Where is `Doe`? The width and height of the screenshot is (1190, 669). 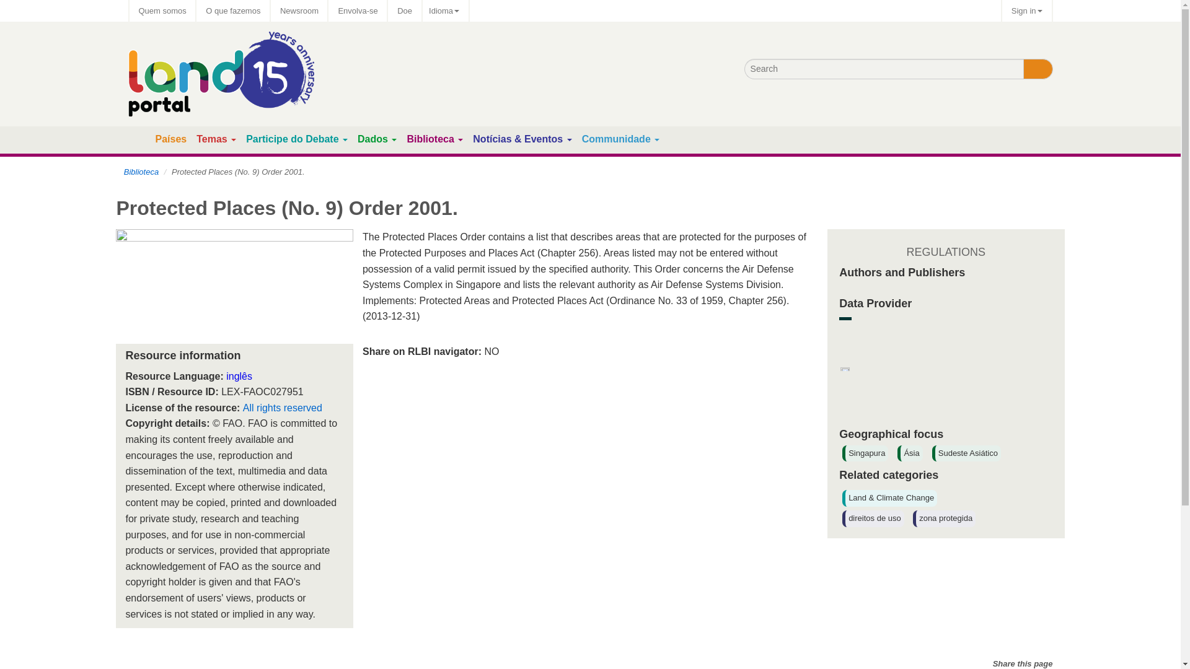 Doe is located at coordinates (404, 11).